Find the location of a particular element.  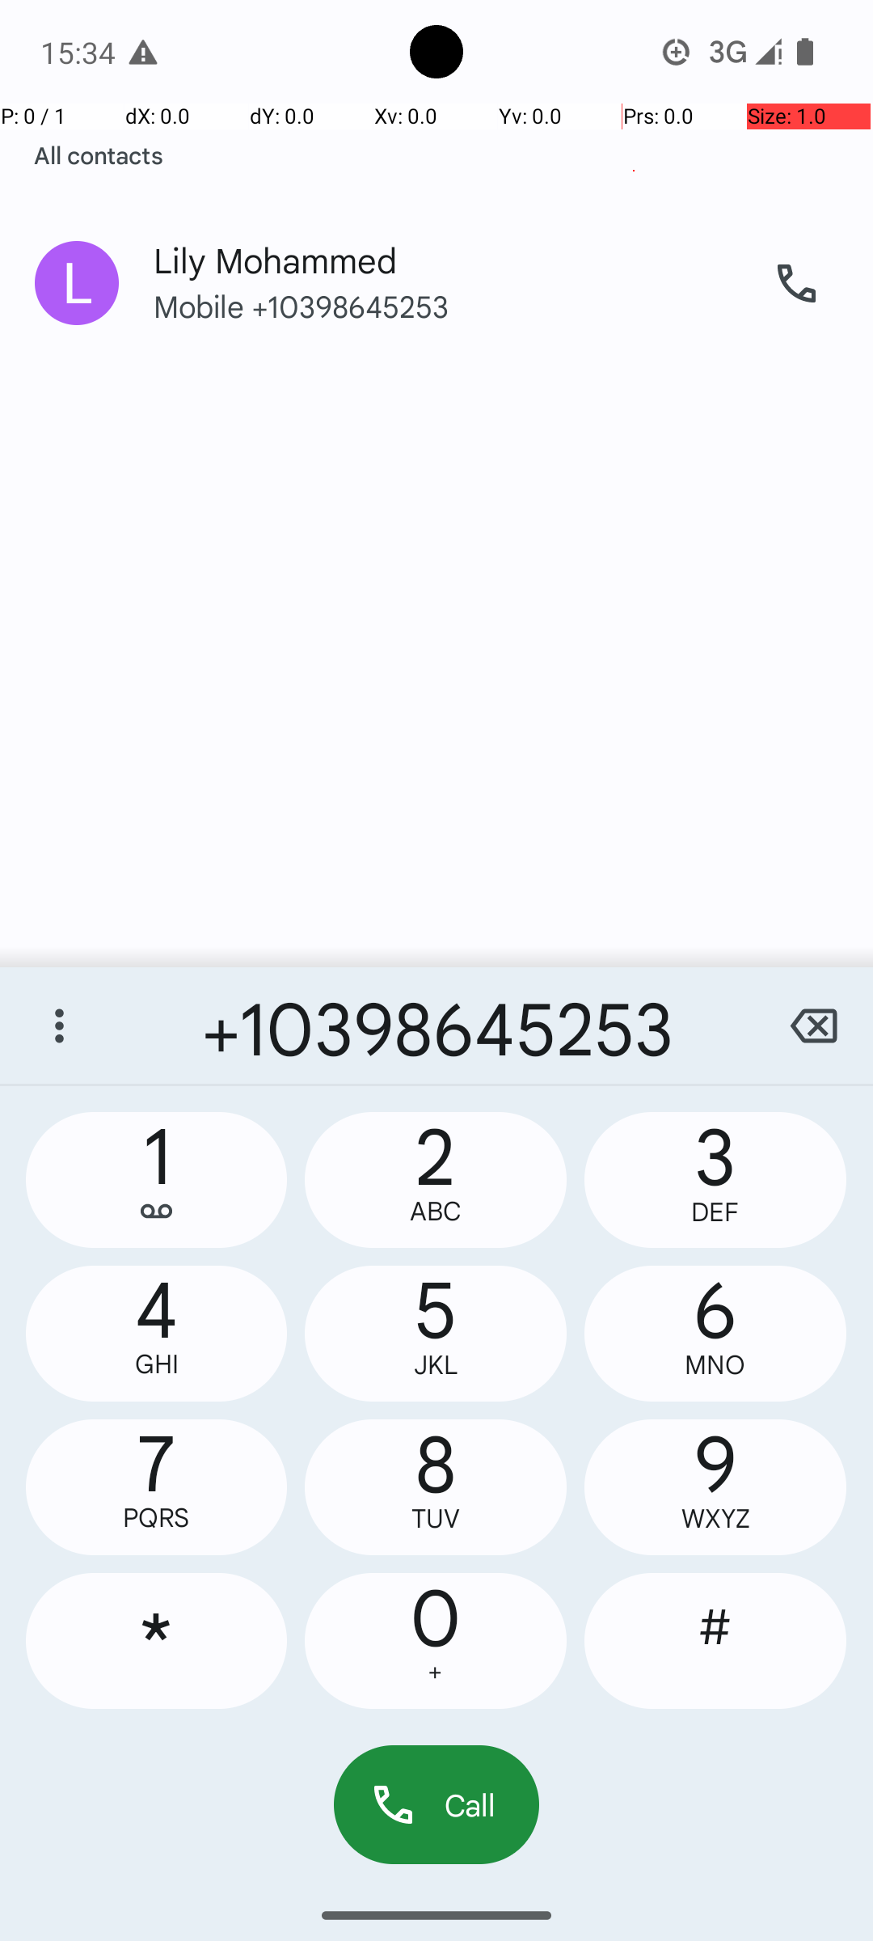

Lily Mohammed is located at coordinates (445, 244).